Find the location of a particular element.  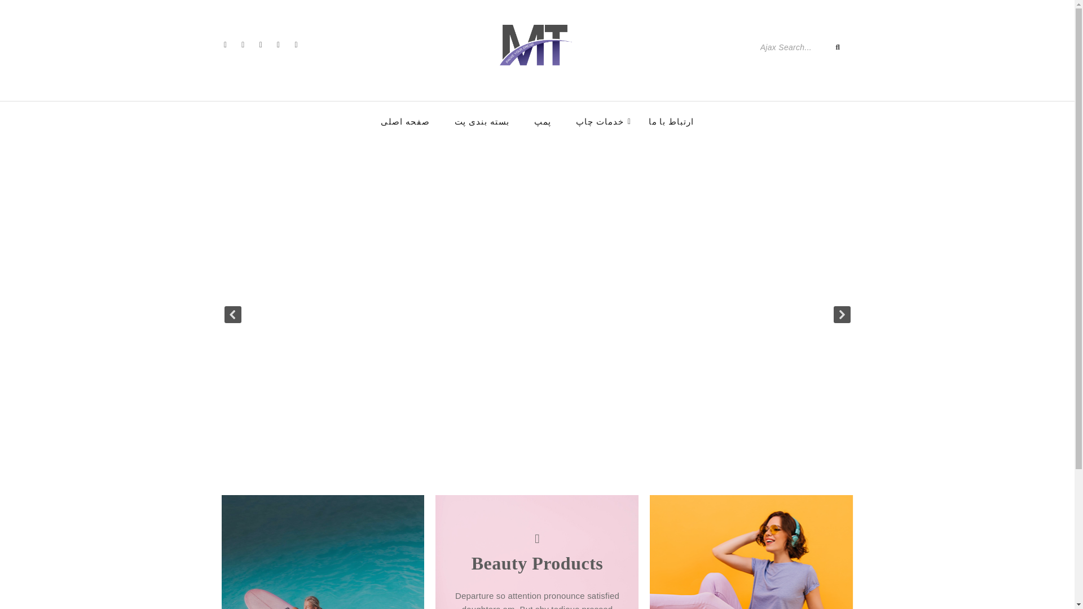

Search is located at coordinates (791, 47).